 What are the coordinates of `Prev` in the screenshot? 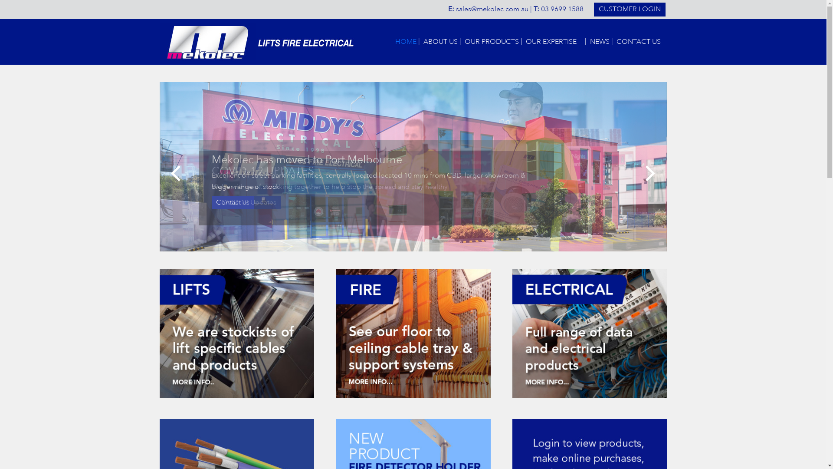 It's located at (177, 173).